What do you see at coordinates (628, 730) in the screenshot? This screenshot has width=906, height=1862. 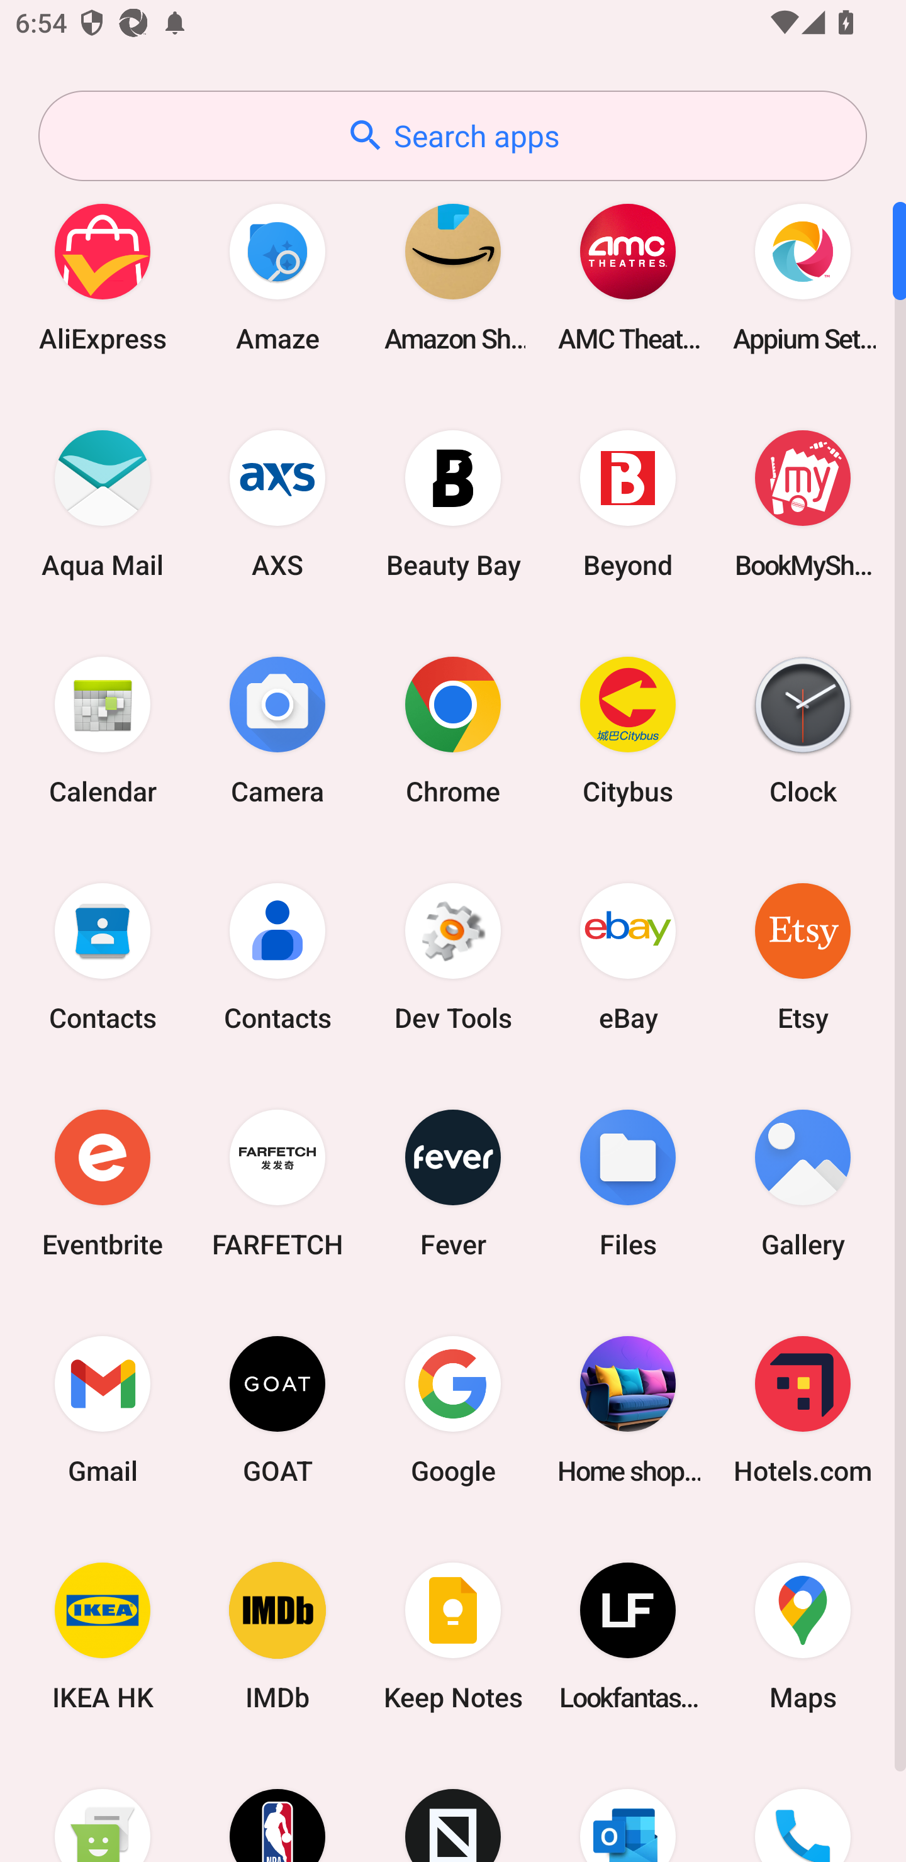 I see `Citybus` at bounding box center [628, 730].